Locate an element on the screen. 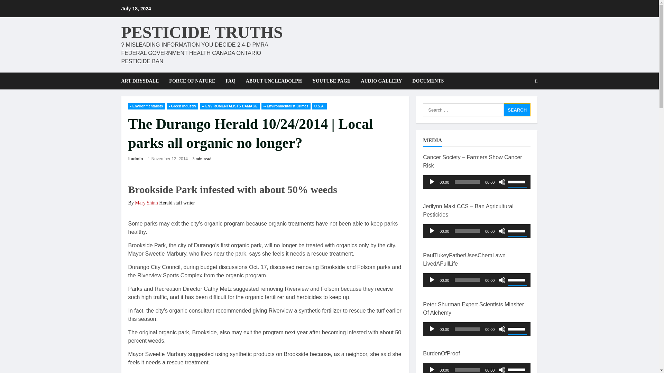 Image resolution: width=664 pixels, height=373 pixels. Mary Shinn is located at coordinates (146, 203).